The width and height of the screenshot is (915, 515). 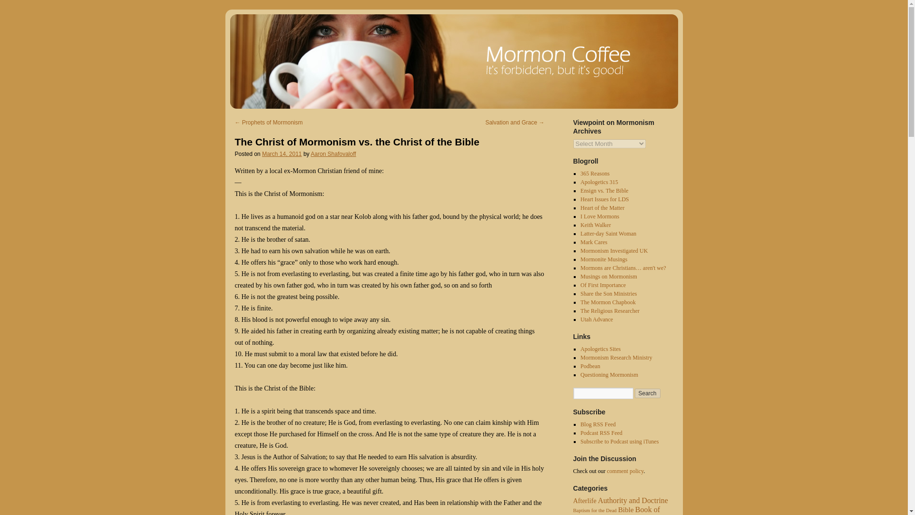 What do you see at coordinates (333, 154) in the screenshot?
I see `View all posts by Aaron Shafovaloff` at bounding box center [333, 154].